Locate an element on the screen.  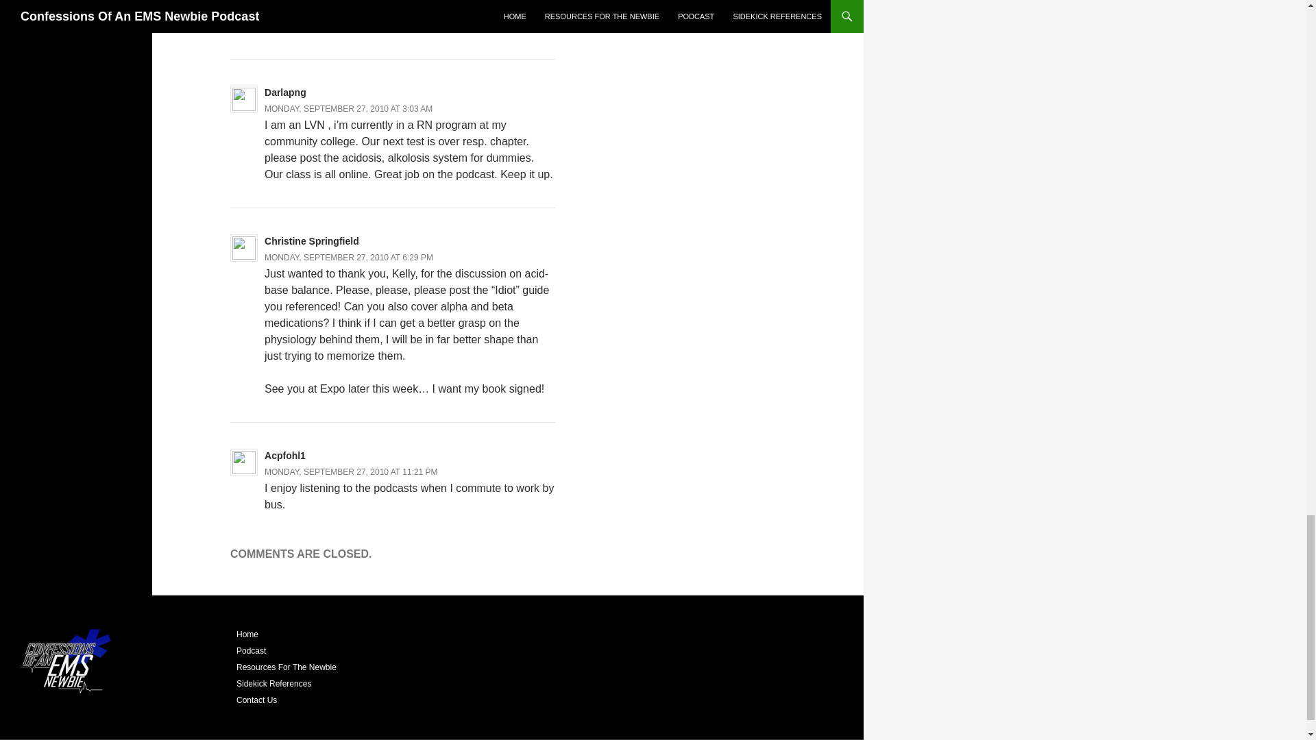
MONDAY, SEPTEMBER 27, 2010 AT 3:03 AM is located at coordinates (348, 109).